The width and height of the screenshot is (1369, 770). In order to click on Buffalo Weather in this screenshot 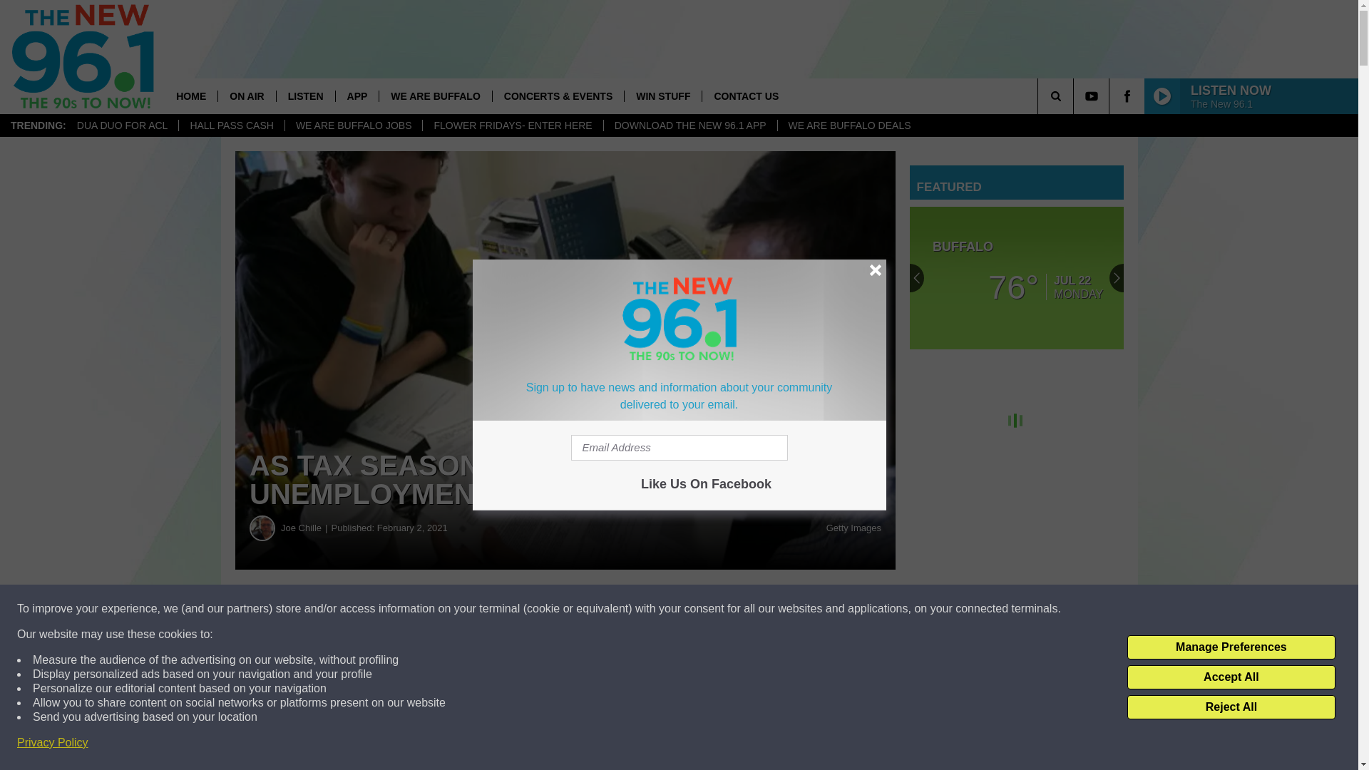, I will do `click(1017, 278)`.